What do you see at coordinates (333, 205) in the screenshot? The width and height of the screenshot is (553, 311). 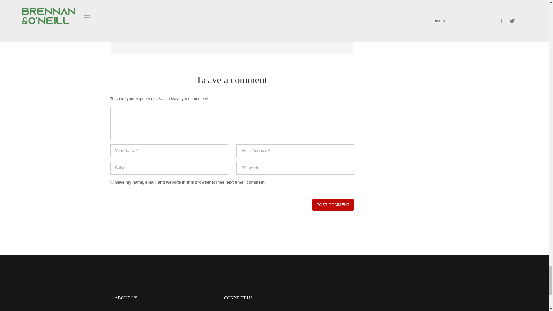 I see `Post Comment` at bounding box center [333, 205].